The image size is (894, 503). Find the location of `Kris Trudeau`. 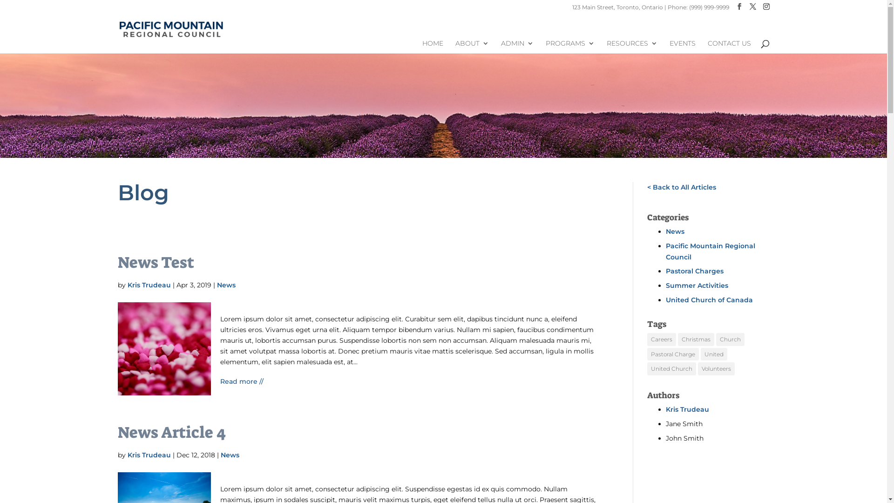

Kris Trudeau is located at coordinates (149, 285).